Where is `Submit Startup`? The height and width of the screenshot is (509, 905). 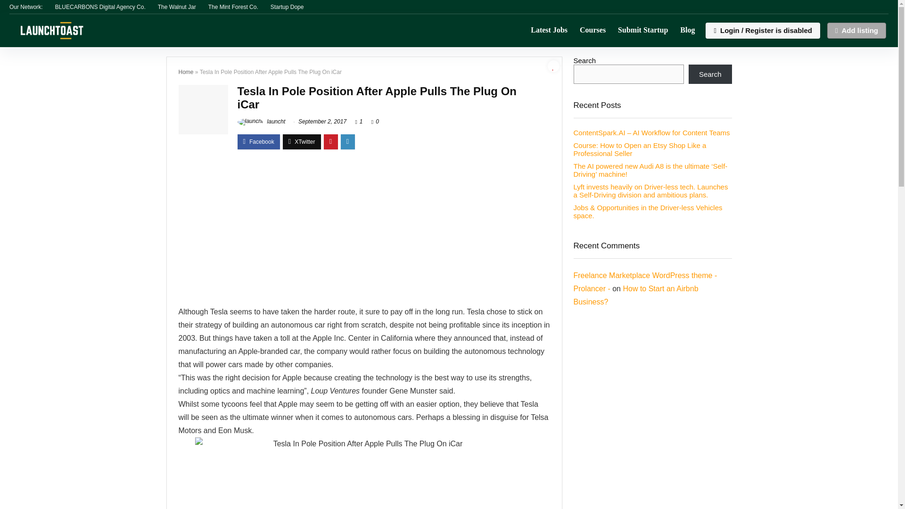 Submit Startup is located at coordinates (643, 31).